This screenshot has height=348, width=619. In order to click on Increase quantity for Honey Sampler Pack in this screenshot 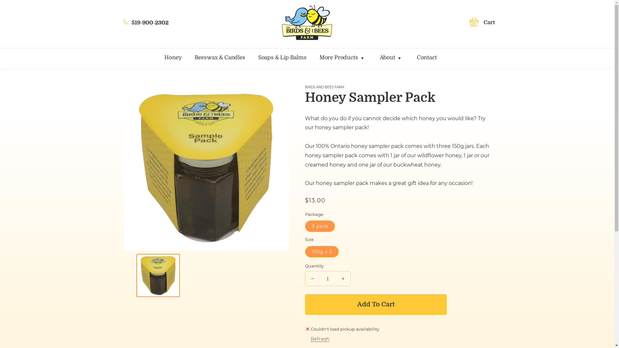, I will do `click(343, 278)`.